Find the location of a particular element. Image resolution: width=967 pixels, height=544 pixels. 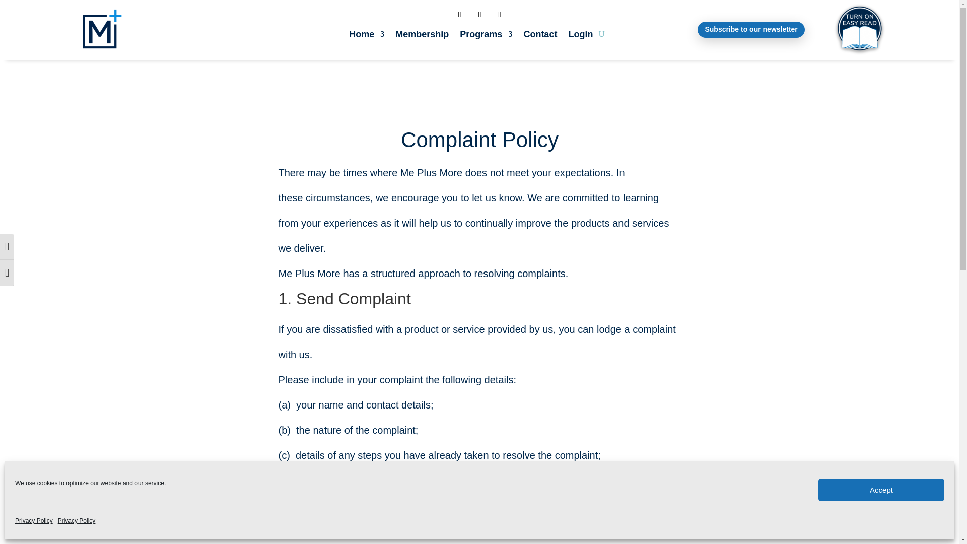

Privacy Policy is located at coordinates (77, 521).